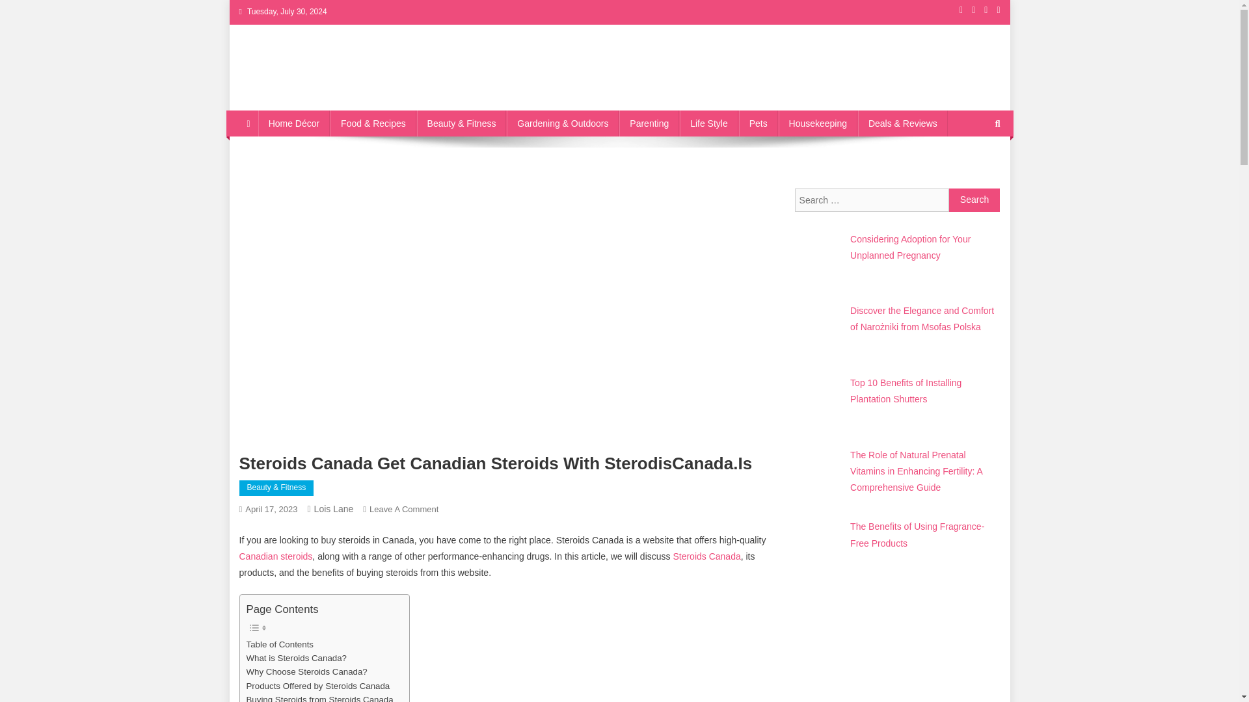 This screenshot has height=702, width=1249. I want to click on Buying Steroids from Steroids Canada, so click(319, 697).